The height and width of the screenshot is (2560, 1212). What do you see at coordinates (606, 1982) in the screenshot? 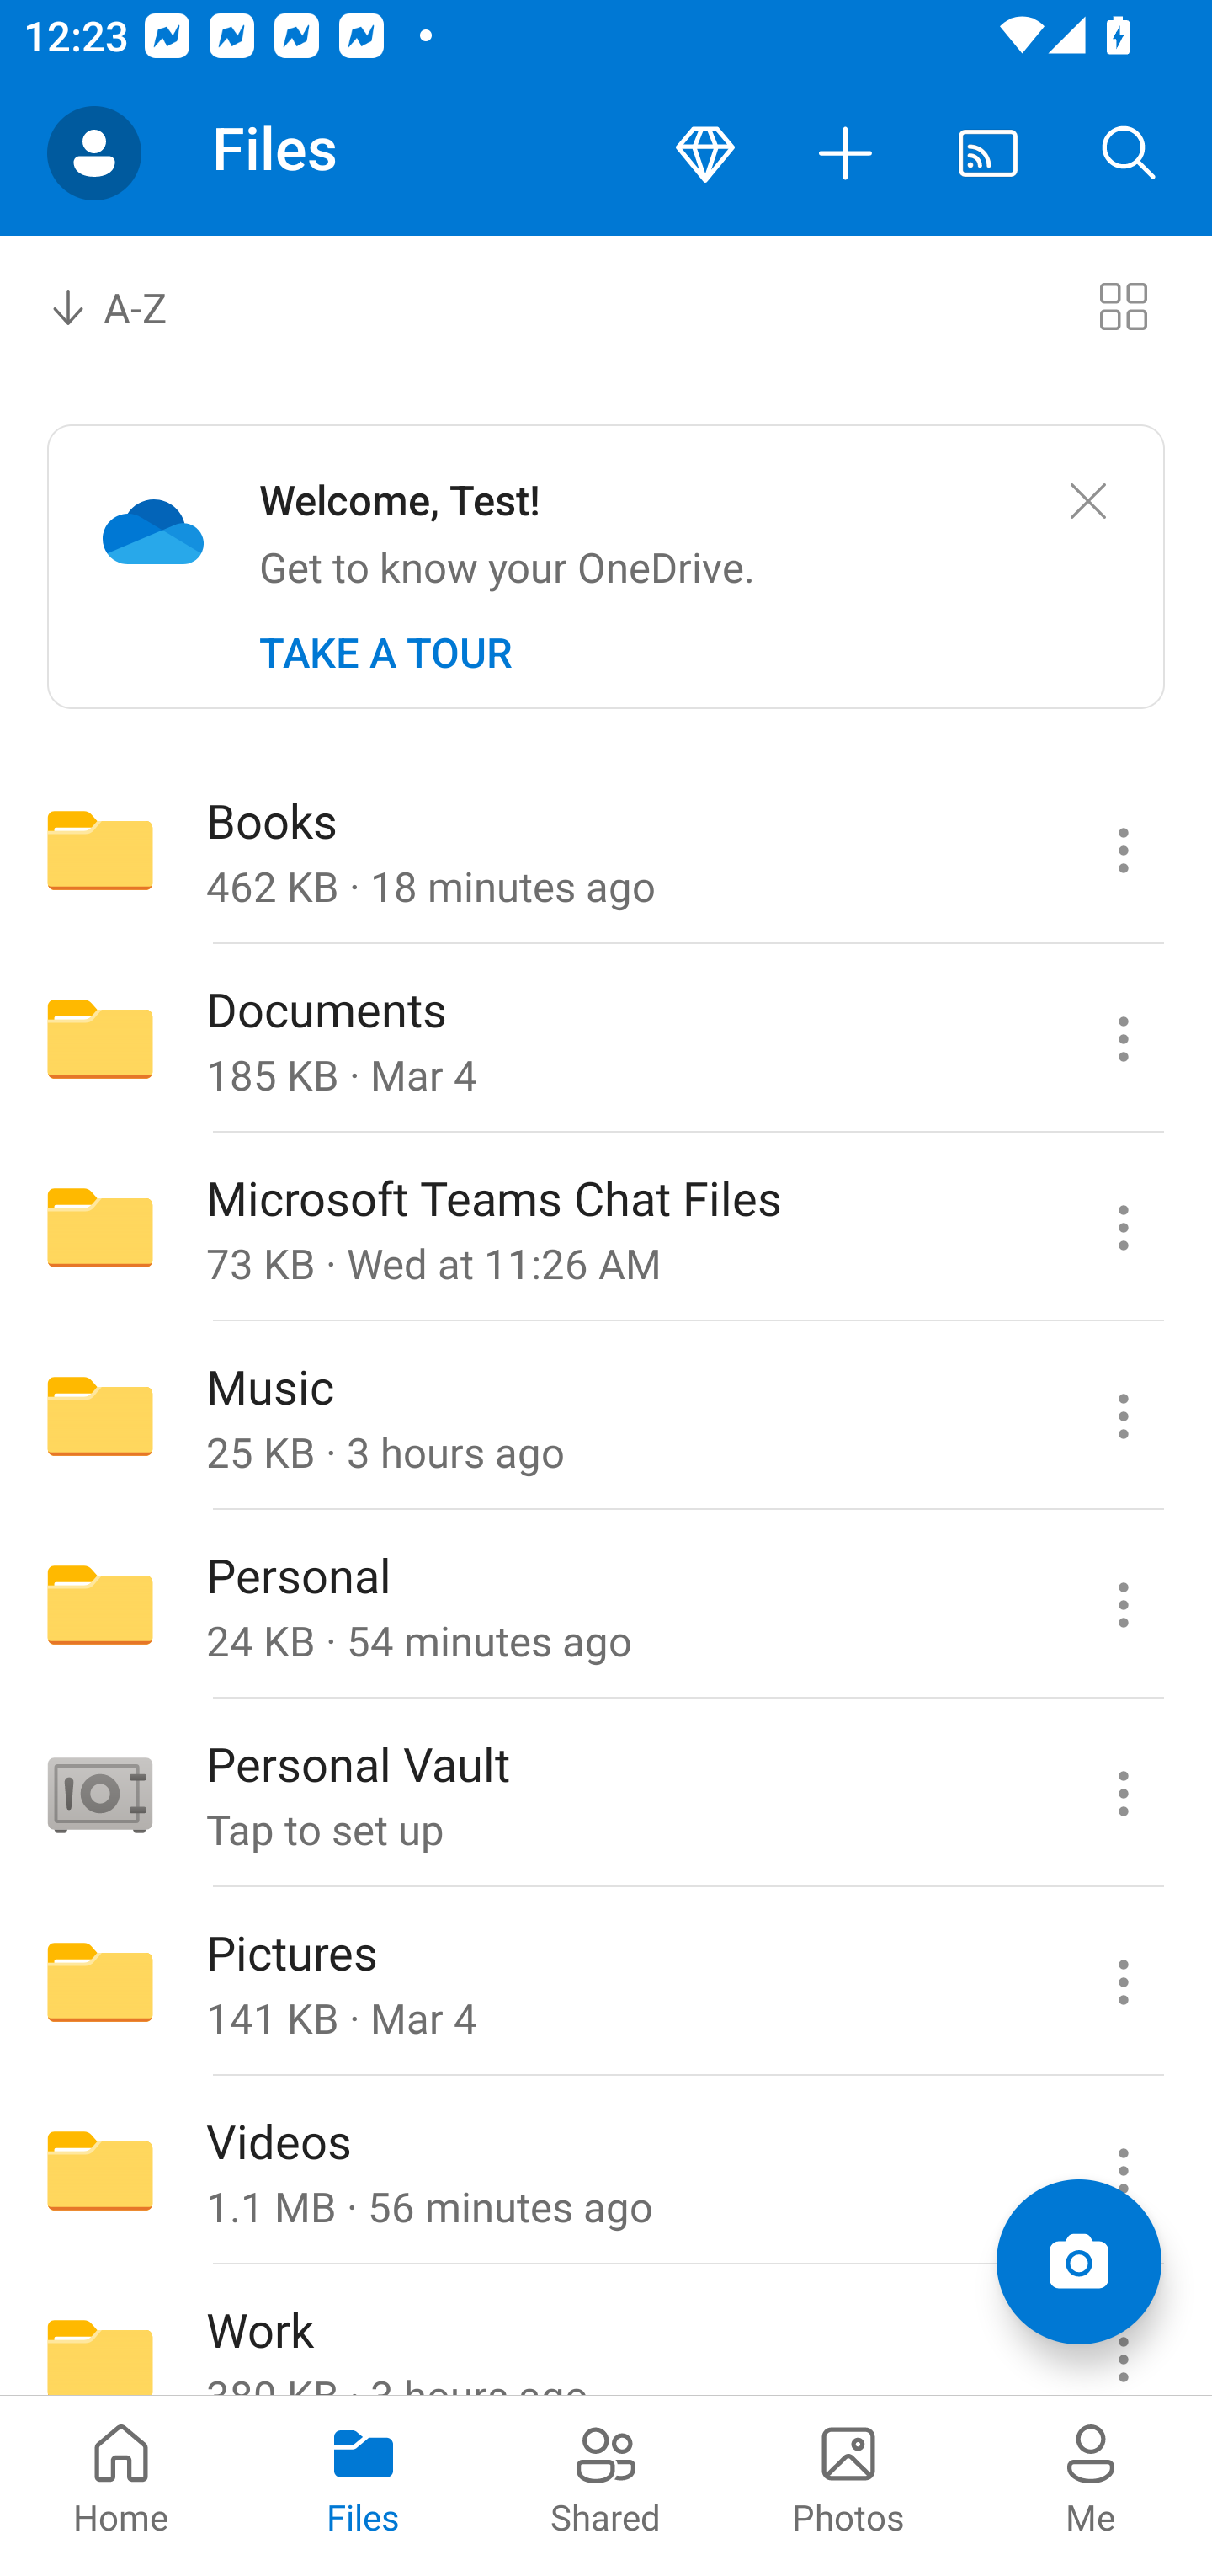
I see `Folder Pictures 141 KB · Mar 4 Pictures commands` at bounding box center [606, 1982].